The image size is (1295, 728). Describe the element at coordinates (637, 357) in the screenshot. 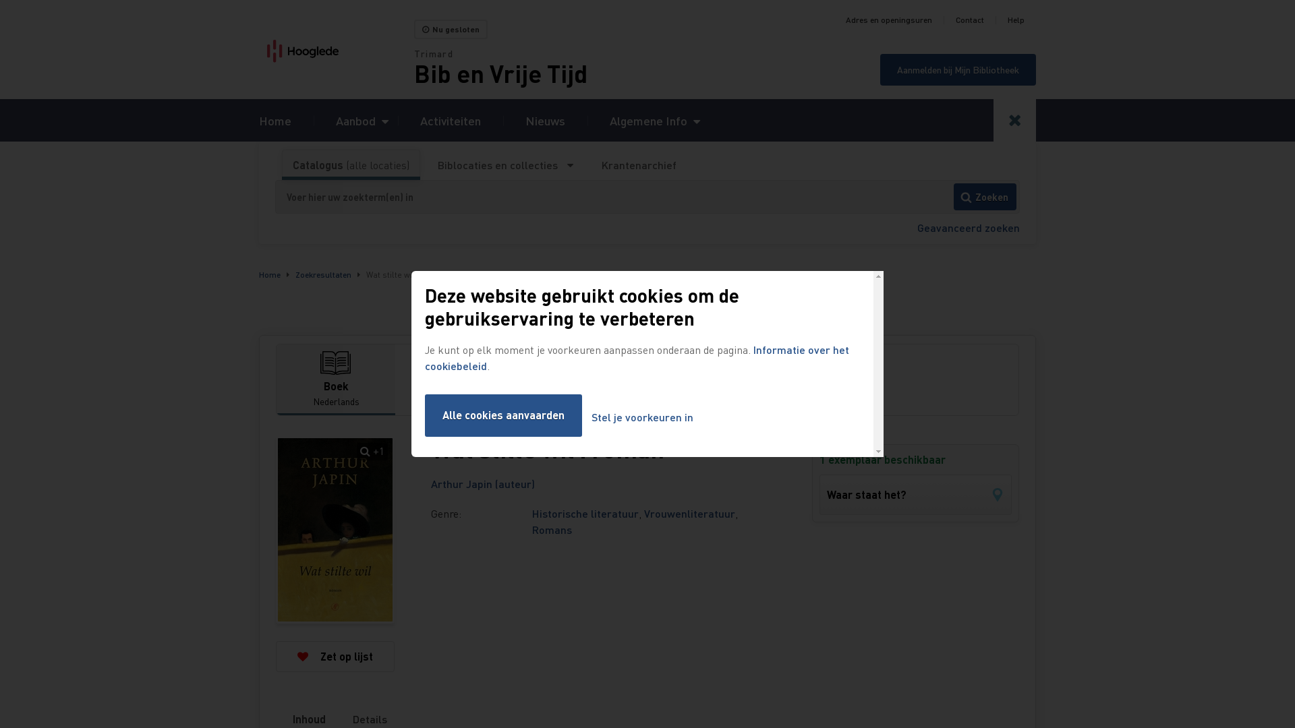

I see `Informatie over het cookiebeleid` at that location.